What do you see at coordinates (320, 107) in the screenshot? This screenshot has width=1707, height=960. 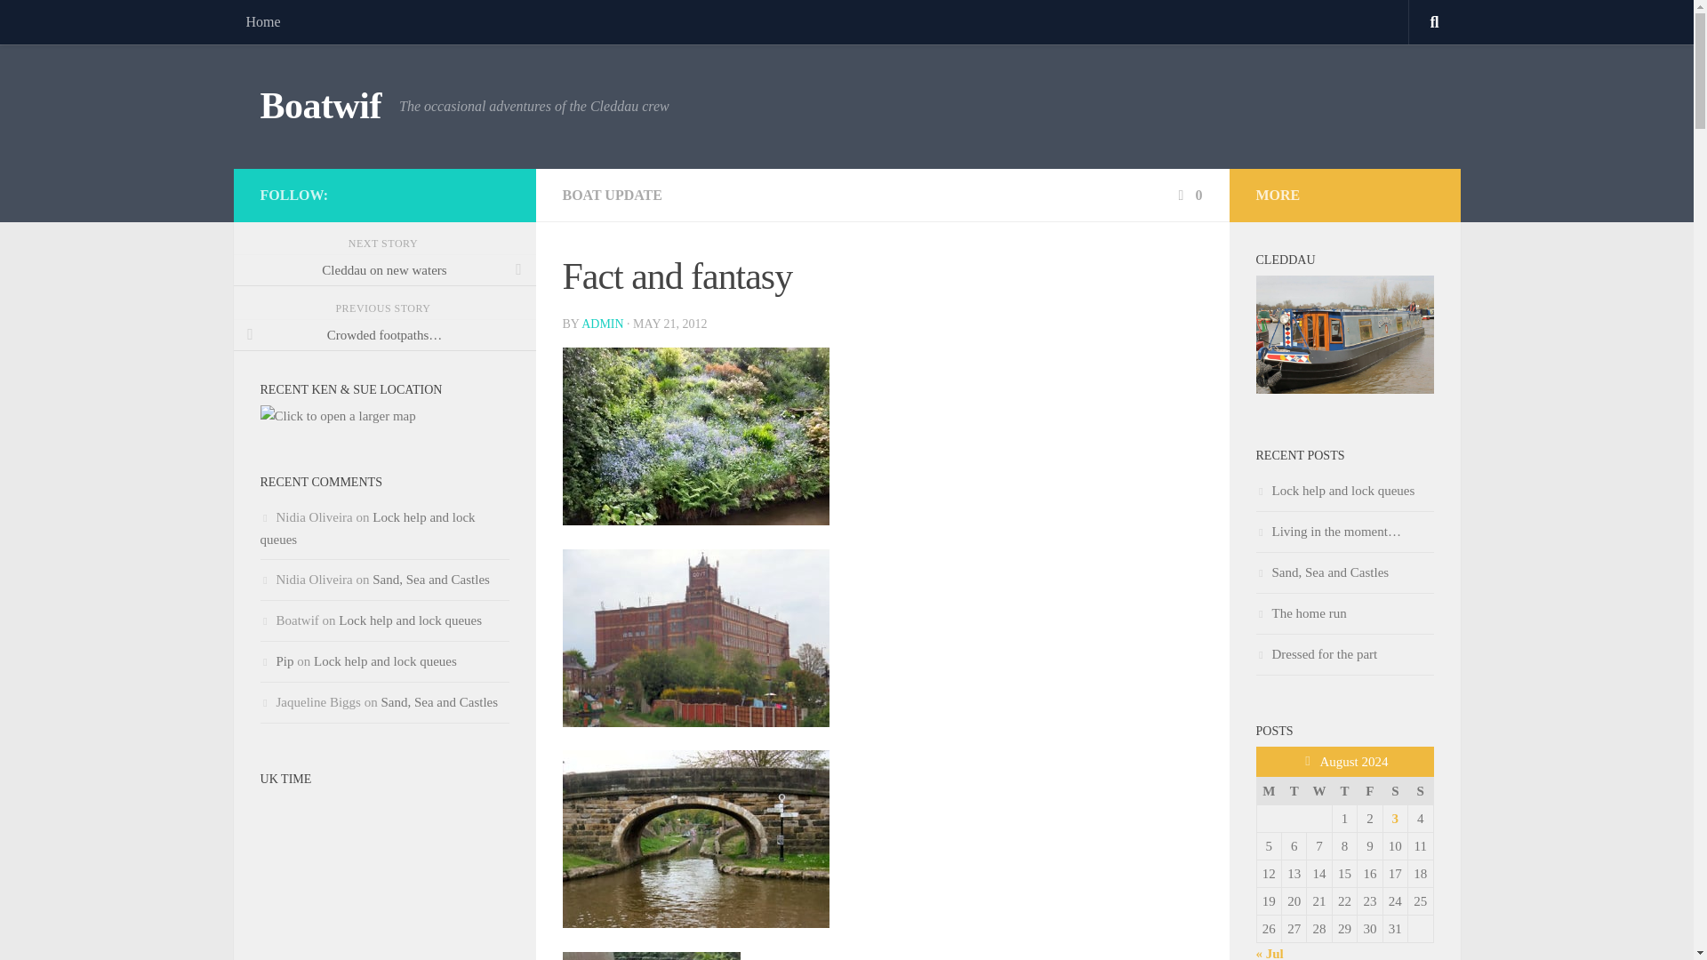 I see `Boatwif` at bounding box center [320, 107].